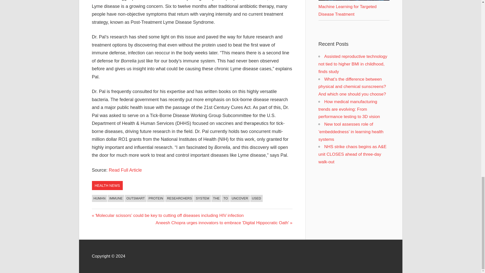 This screenshot has height=273, width=485. What do you see at coordinates (202, 198) in the screenshot?
I see `SYSTEM` at bounding box center [202, 198].